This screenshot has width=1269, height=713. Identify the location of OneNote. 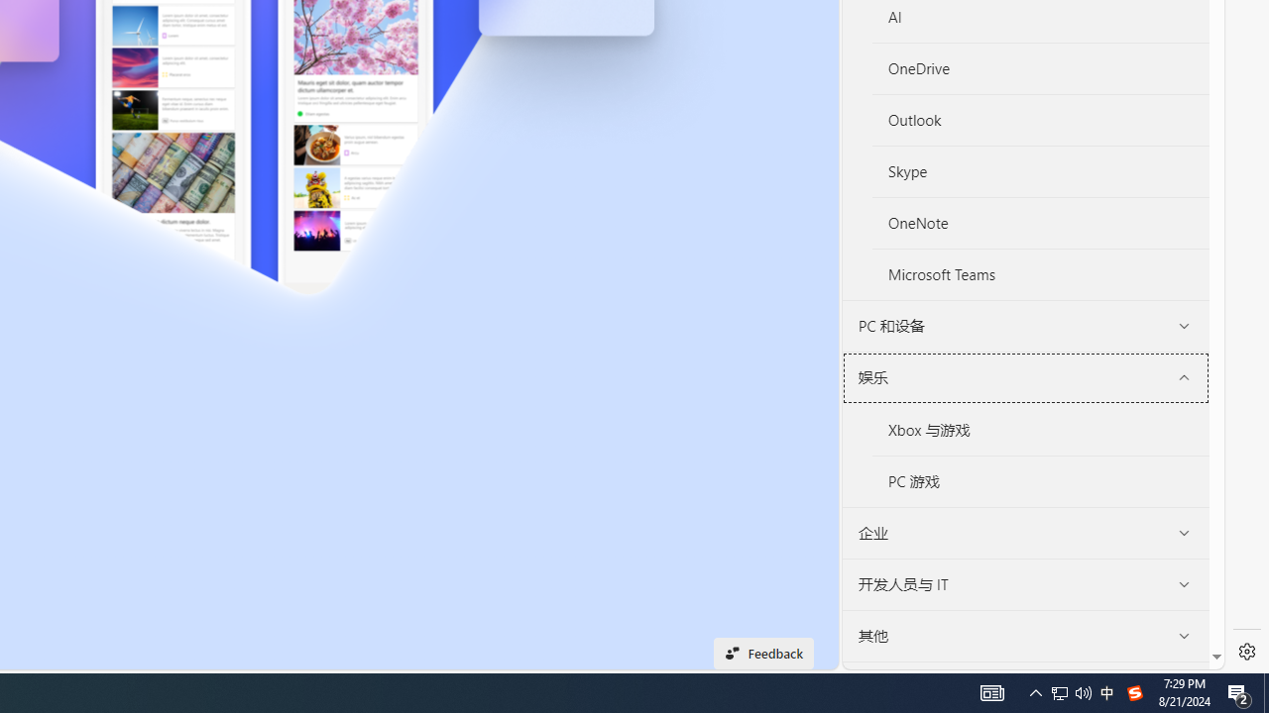
(1041, 224).